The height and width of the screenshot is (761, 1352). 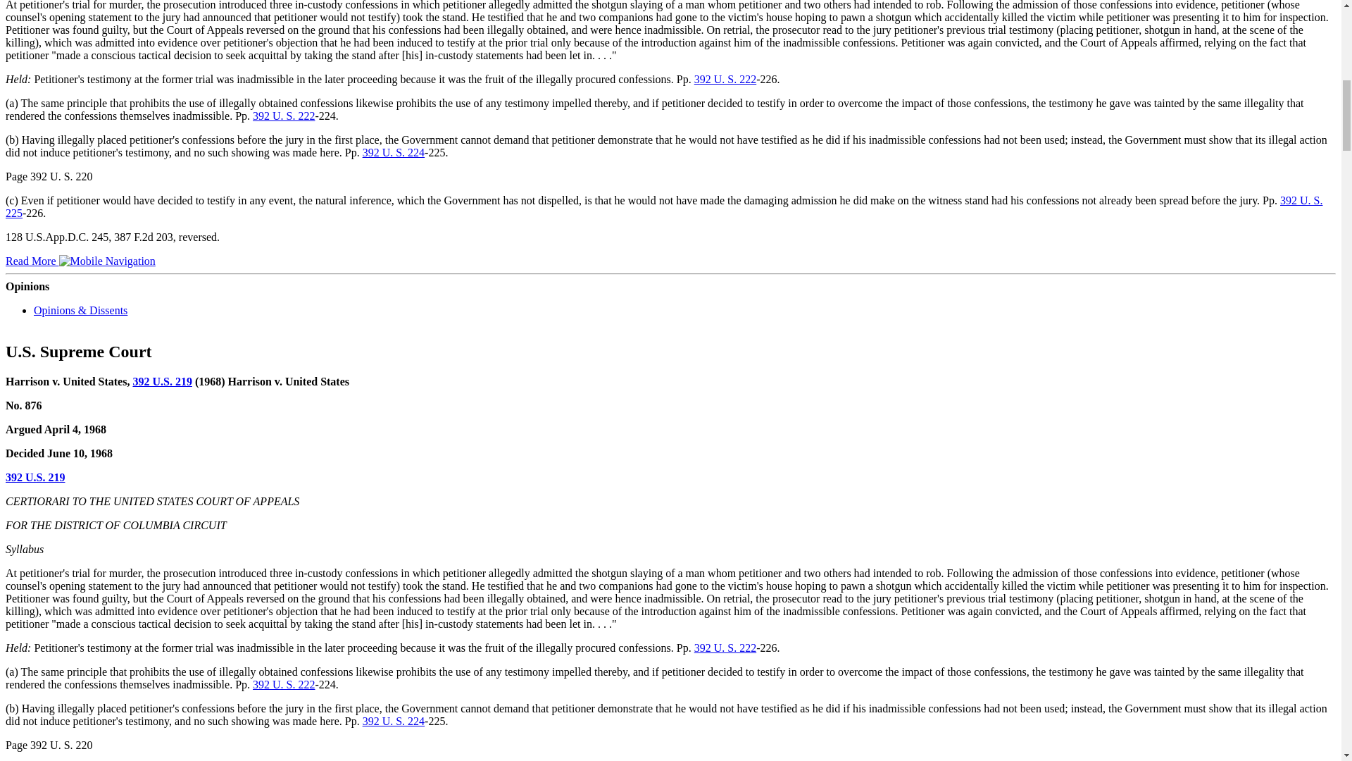 What do you see at coordinates (49, 176) in the screenshot?
I see `Page 392 U. S. 220` at bounding box center [49, 176].